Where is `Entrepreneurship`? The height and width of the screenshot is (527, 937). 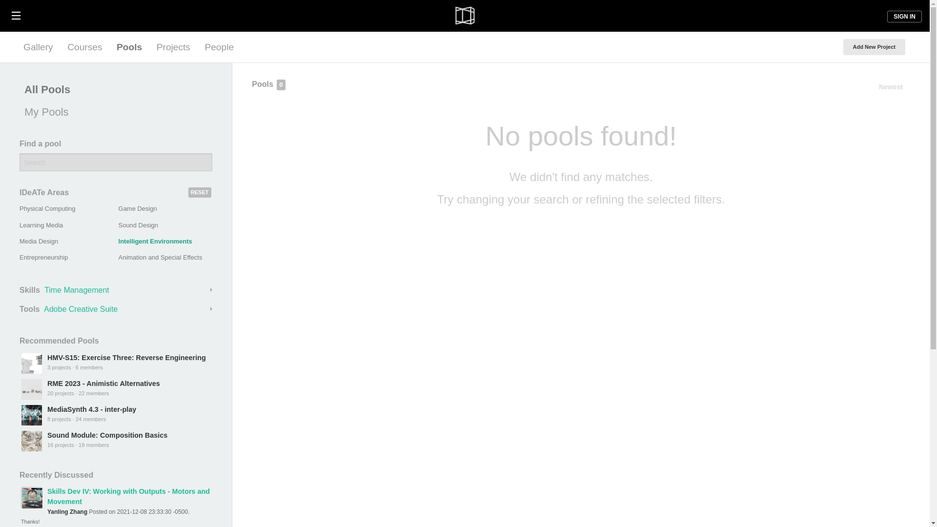
Entrepreneurship is located at coordinates (43, 257).